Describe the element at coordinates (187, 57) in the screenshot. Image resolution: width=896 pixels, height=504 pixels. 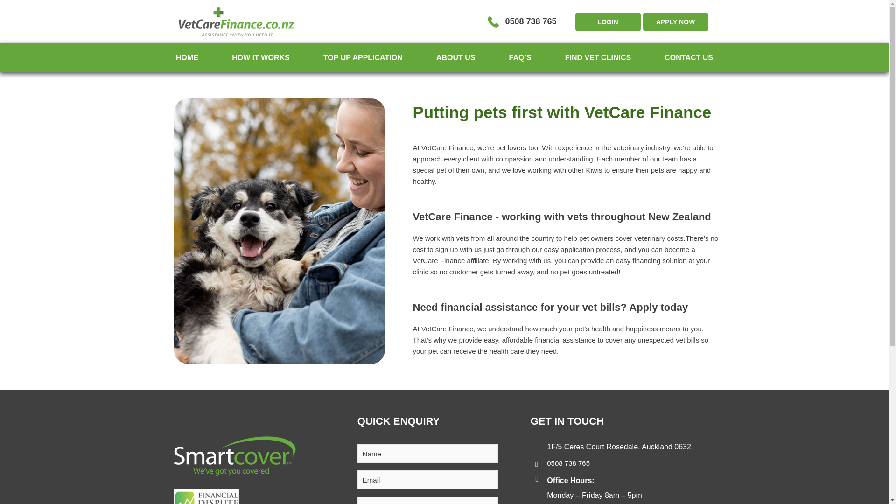
I see `HOME` at that location.